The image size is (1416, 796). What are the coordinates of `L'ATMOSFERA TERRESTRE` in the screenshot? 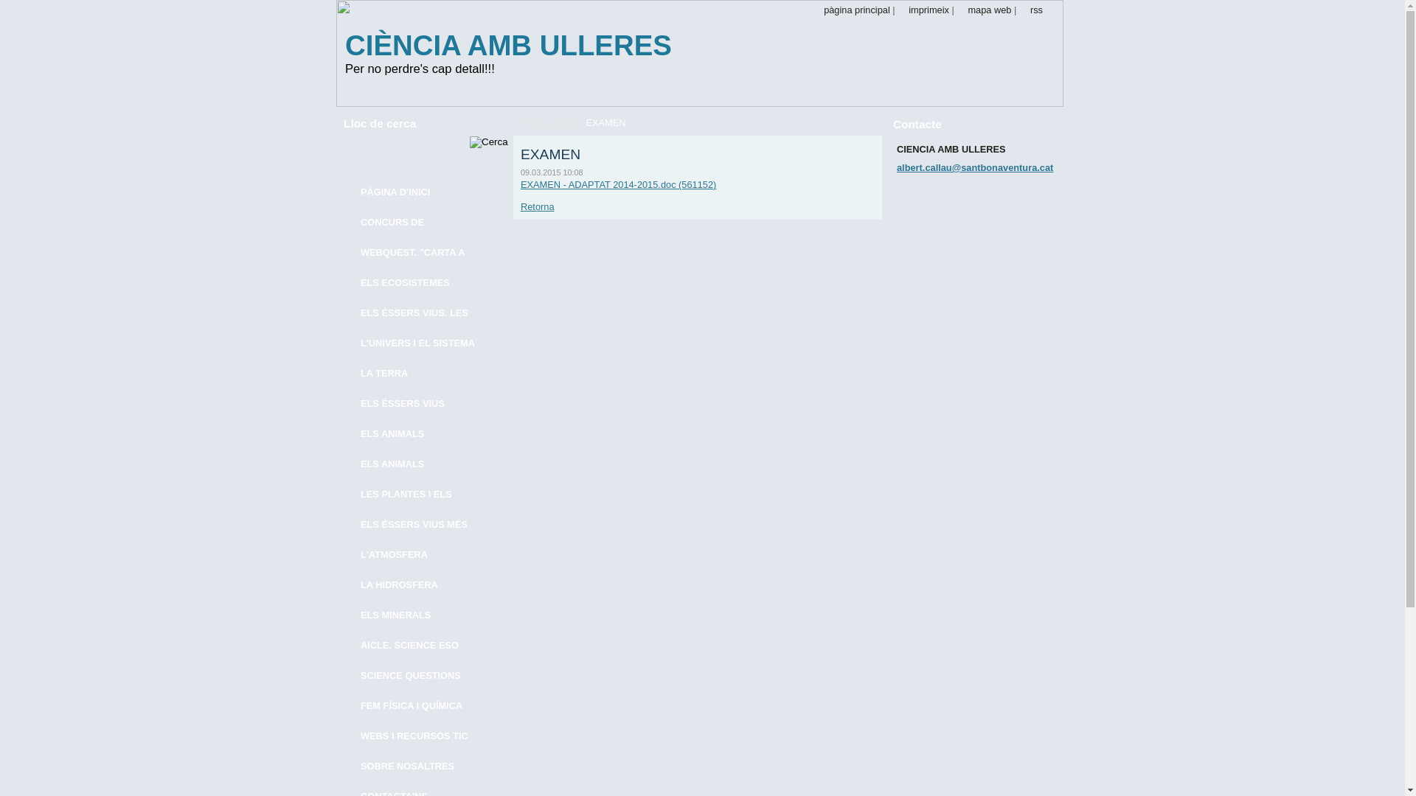 It's located at (414, 556).